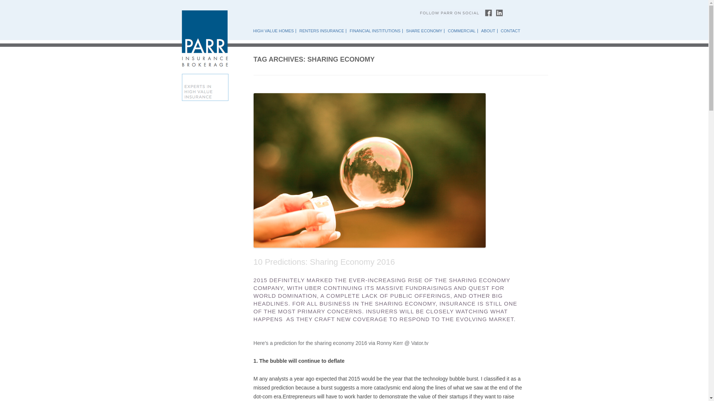 This screenshot has width=714, height=401. What do you see at coordinates (274, 30) in the screenshot?
I see `HIGH VALUE HOMES` at bounding box center [274, 30].